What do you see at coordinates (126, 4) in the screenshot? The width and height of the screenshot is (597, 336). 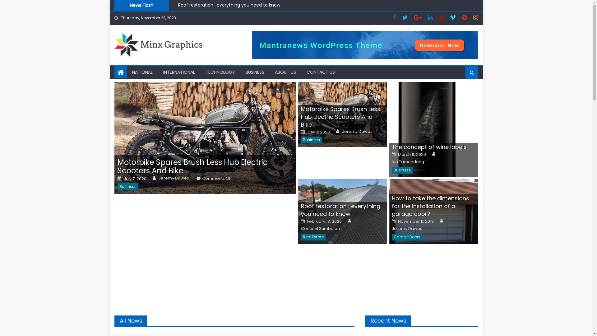 I see `Skip to content` at bounding box center [126, 4].